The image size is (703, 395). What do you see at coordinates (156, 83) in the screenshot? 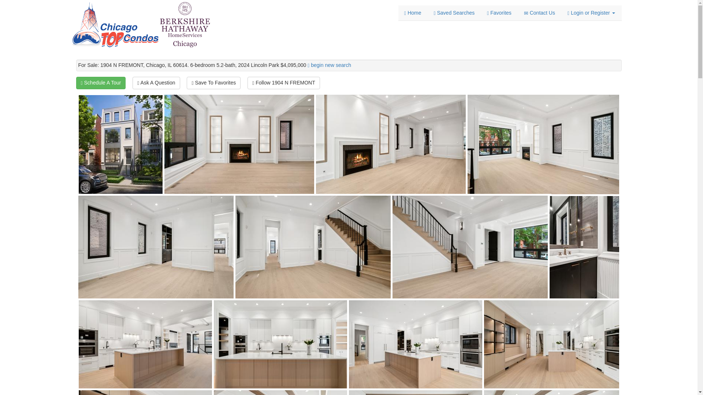
I see `Ask A Question` at bounding box center [156, 83].